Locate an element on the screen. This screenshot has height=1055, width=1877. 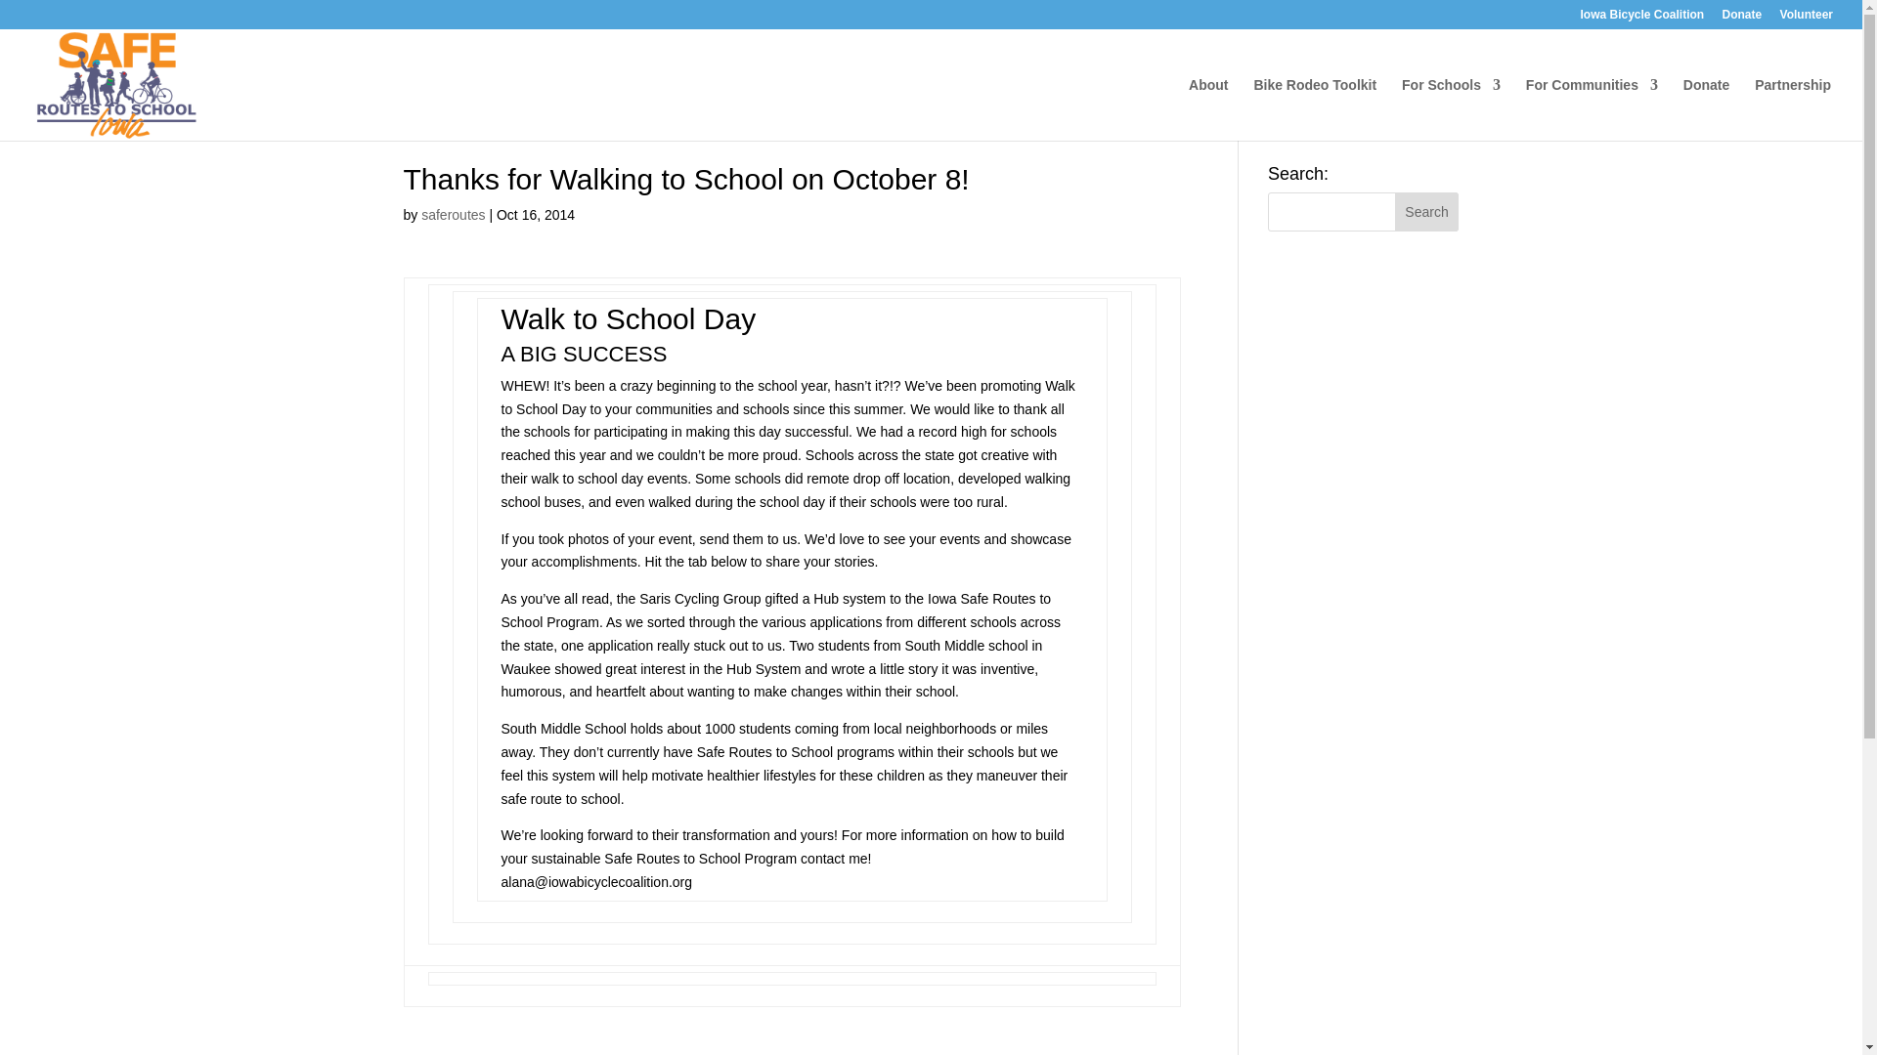
saferoutes is located at coordinates (452, 214).